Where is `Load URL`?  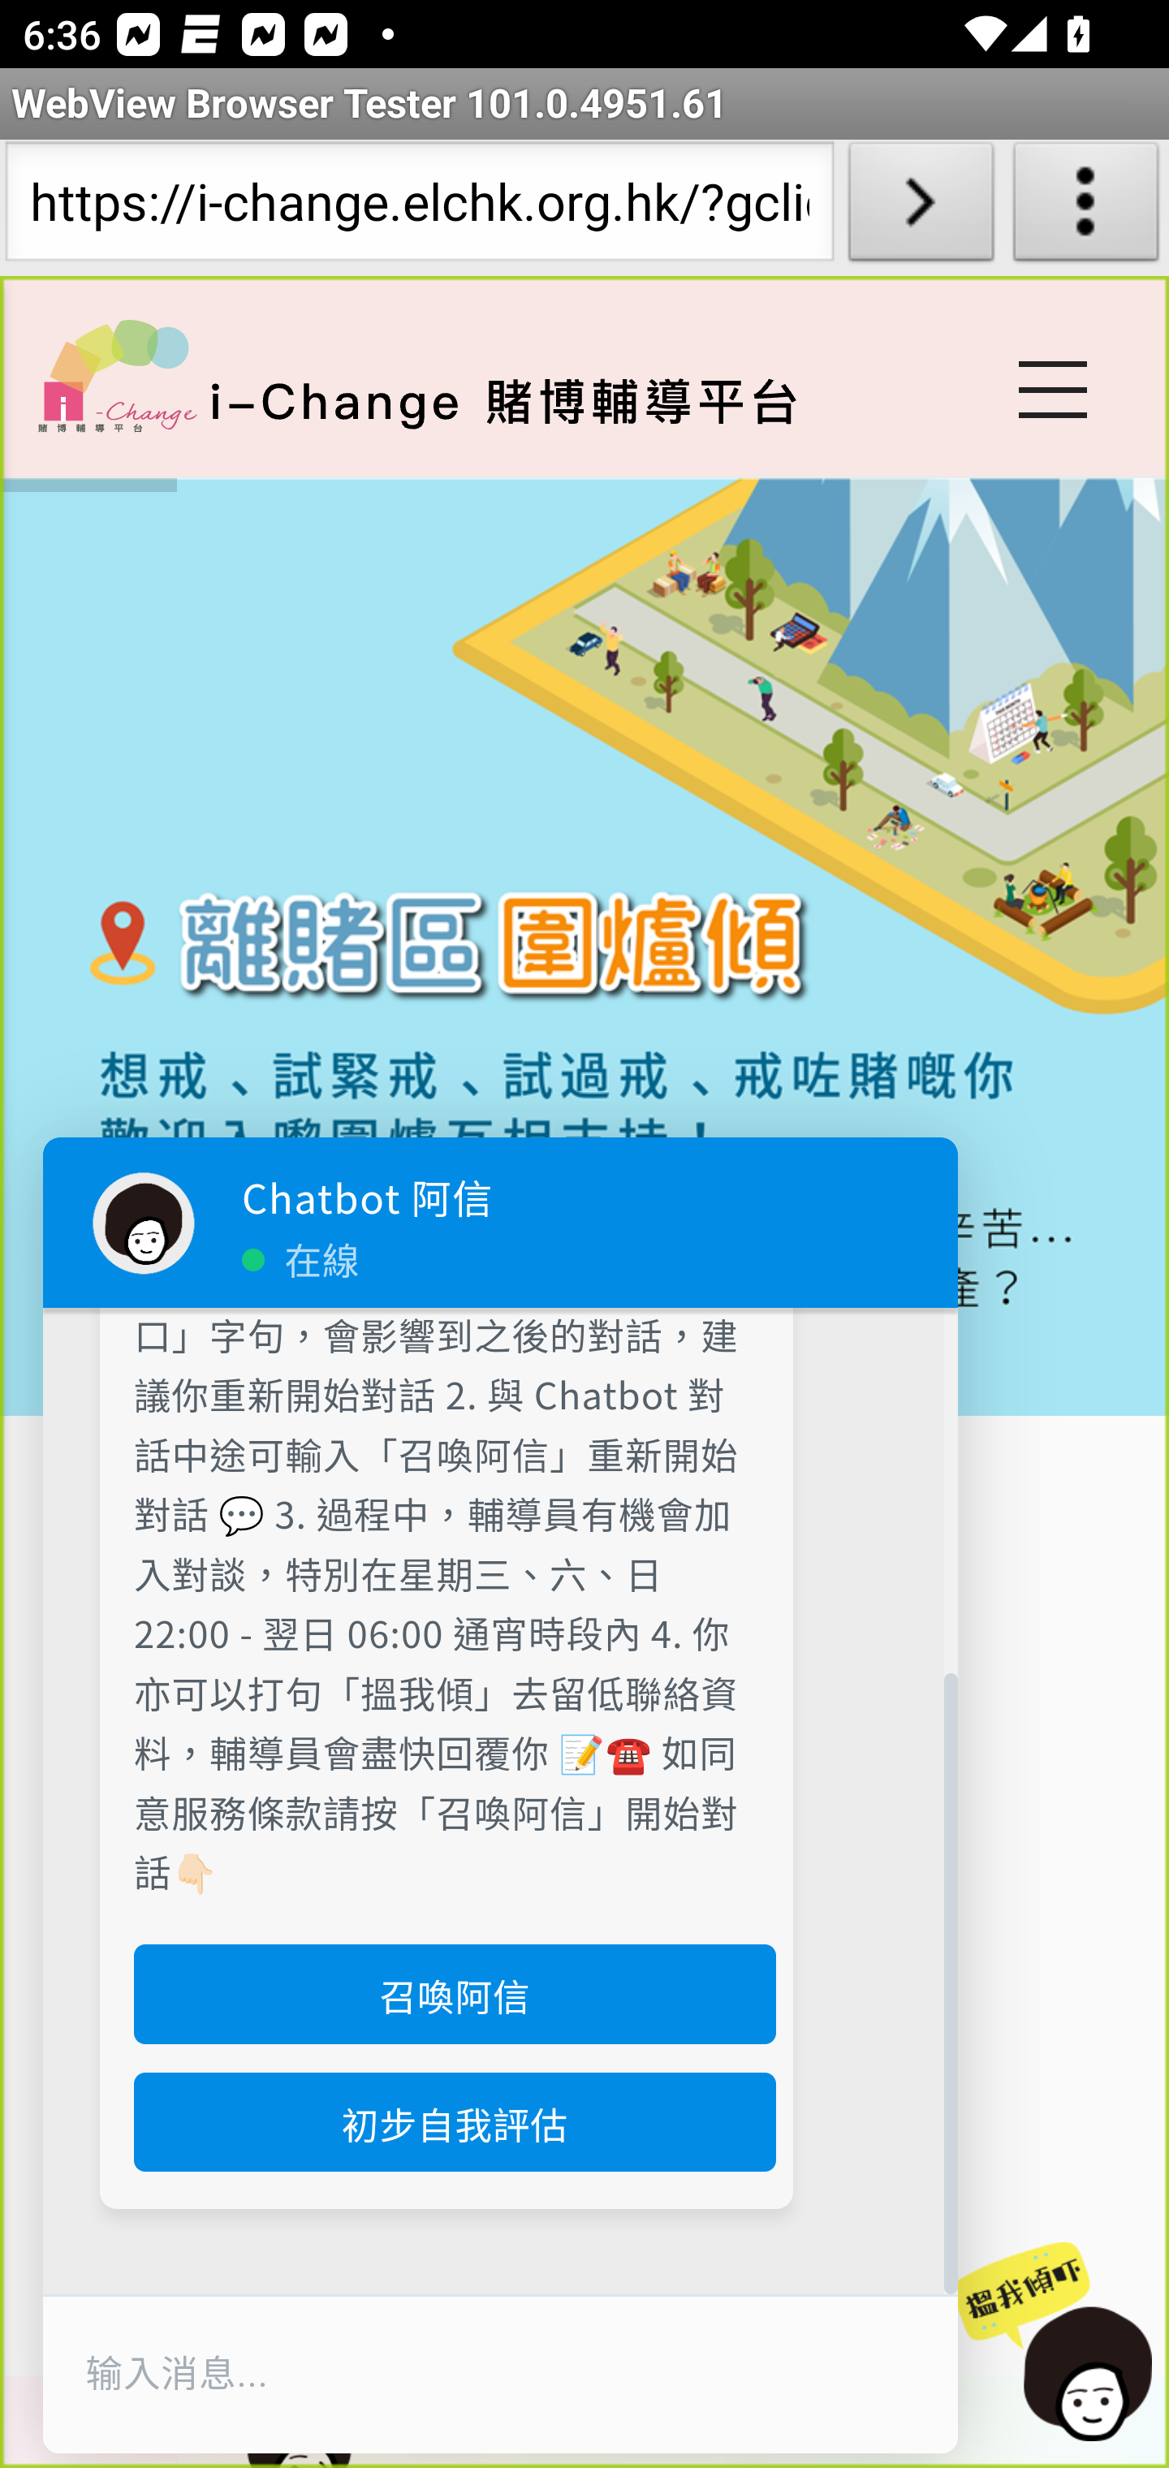
Load URL is located at coordinates (921, 208).